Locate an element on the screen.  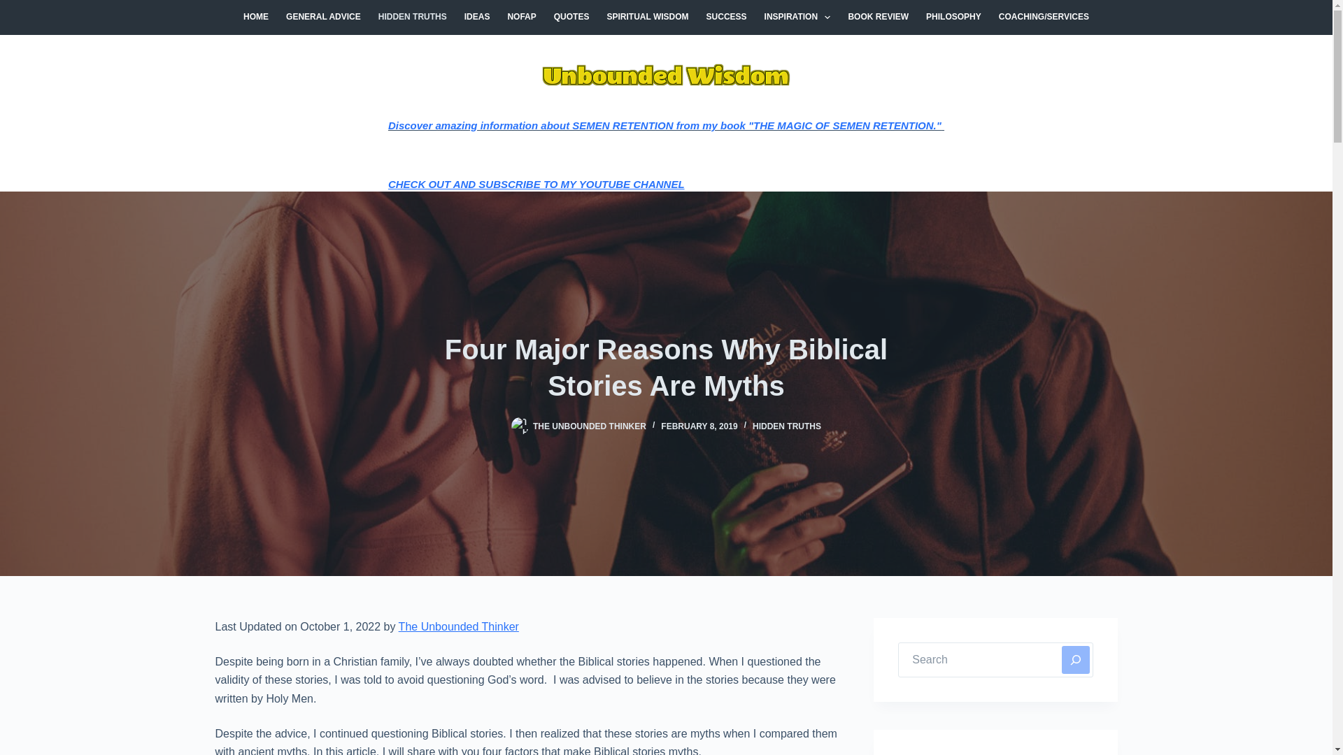
IDEAS is located at coordinates (476, 17).